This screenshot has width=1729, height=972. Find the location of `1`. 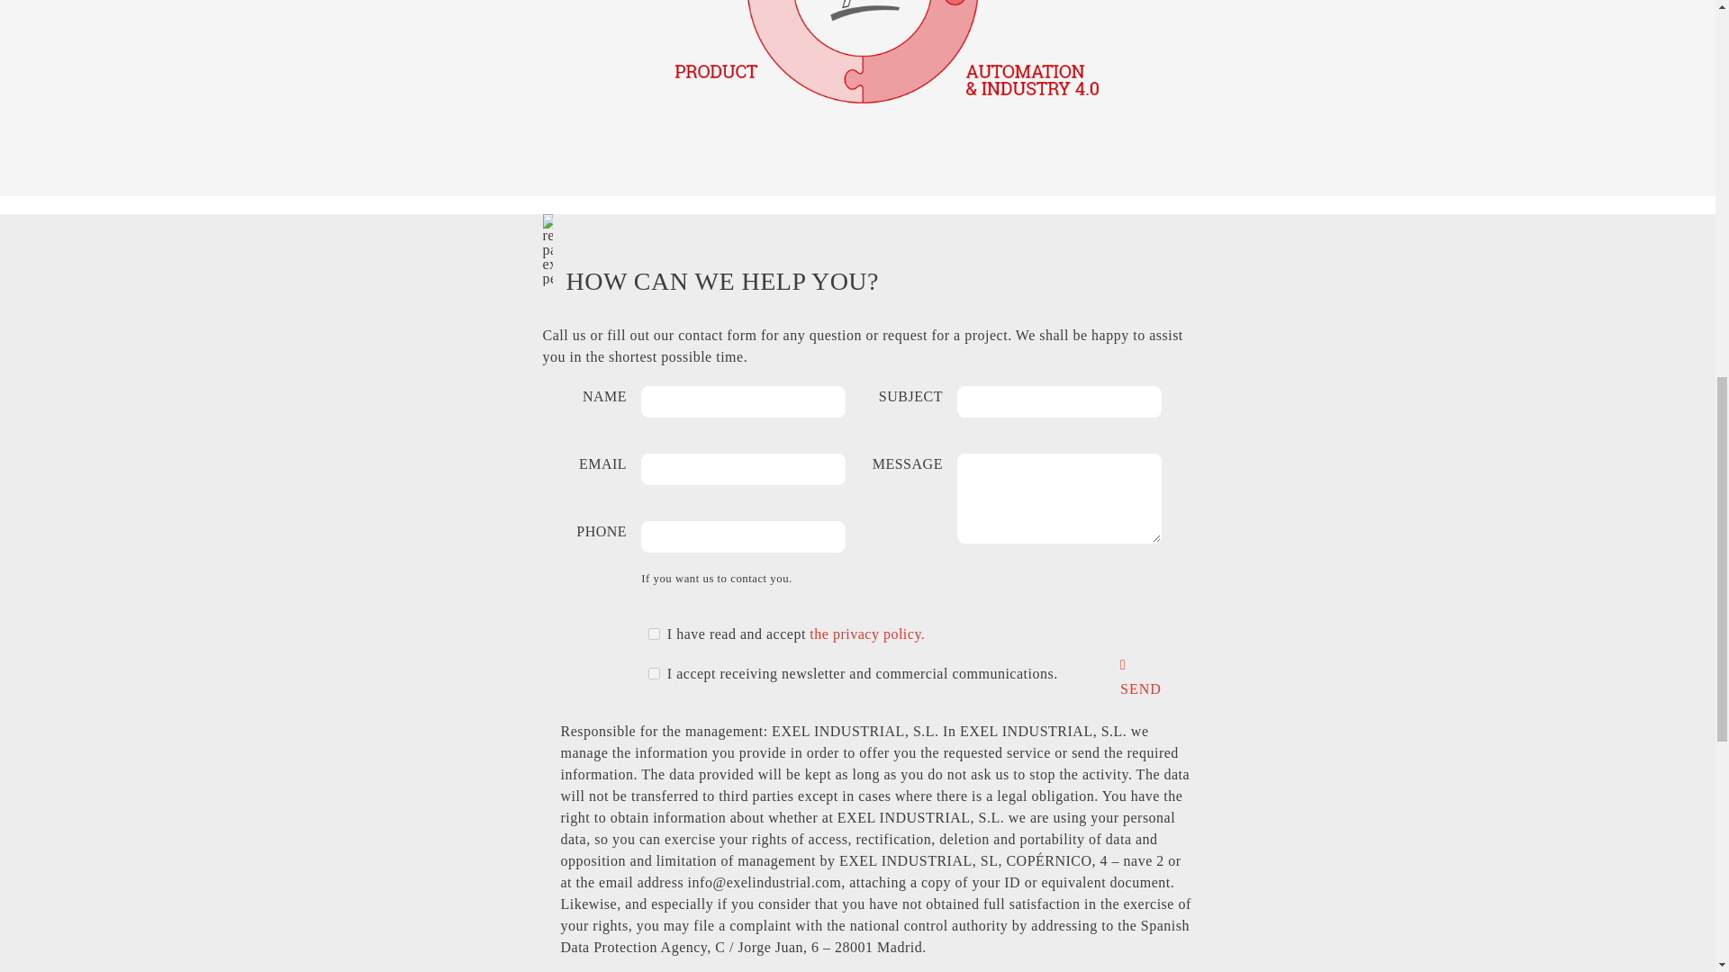

1 is located at coordinates (654, 673).